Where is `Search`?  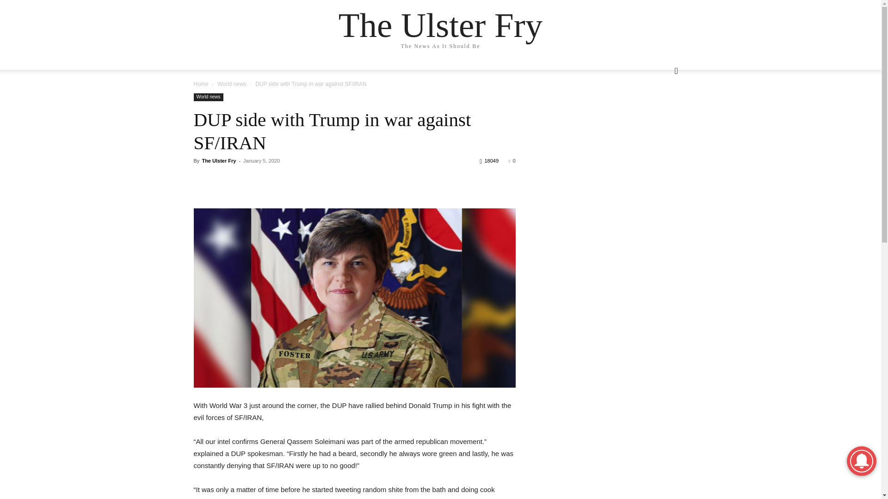 Search is located at coordinates (660, 108).